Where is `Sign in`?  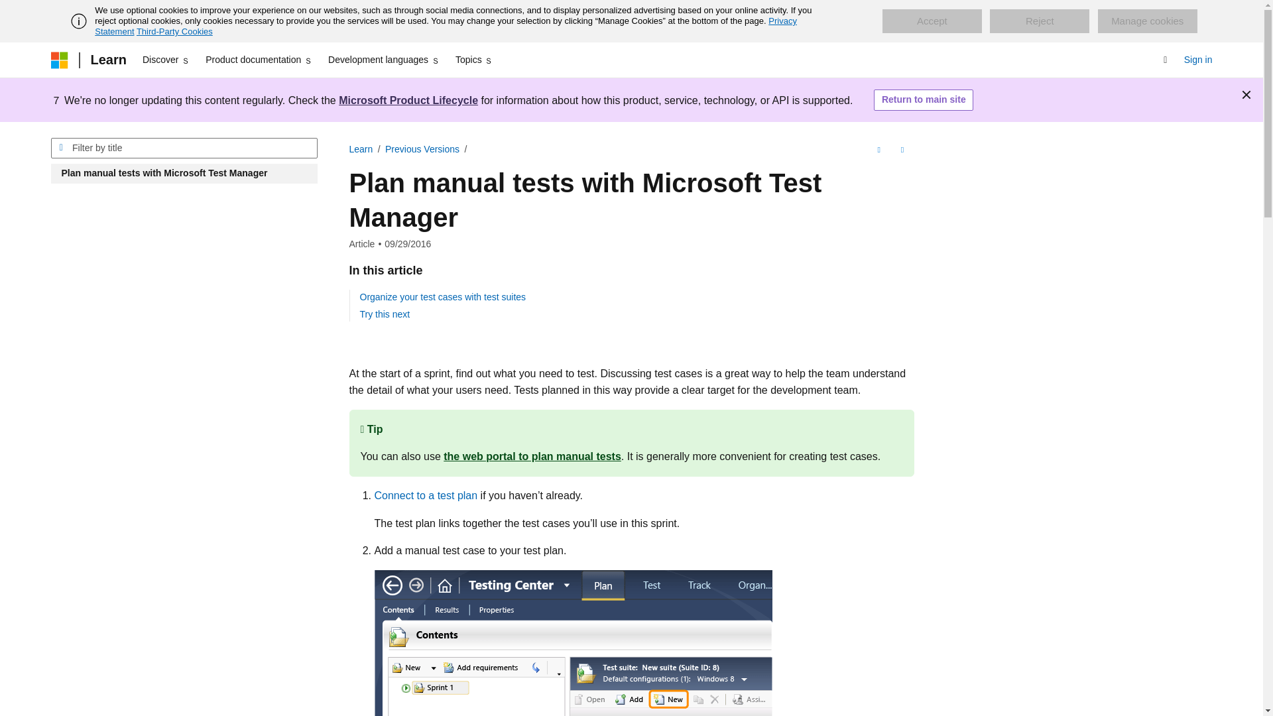 Sign in is located at coordinates (1198, 60).